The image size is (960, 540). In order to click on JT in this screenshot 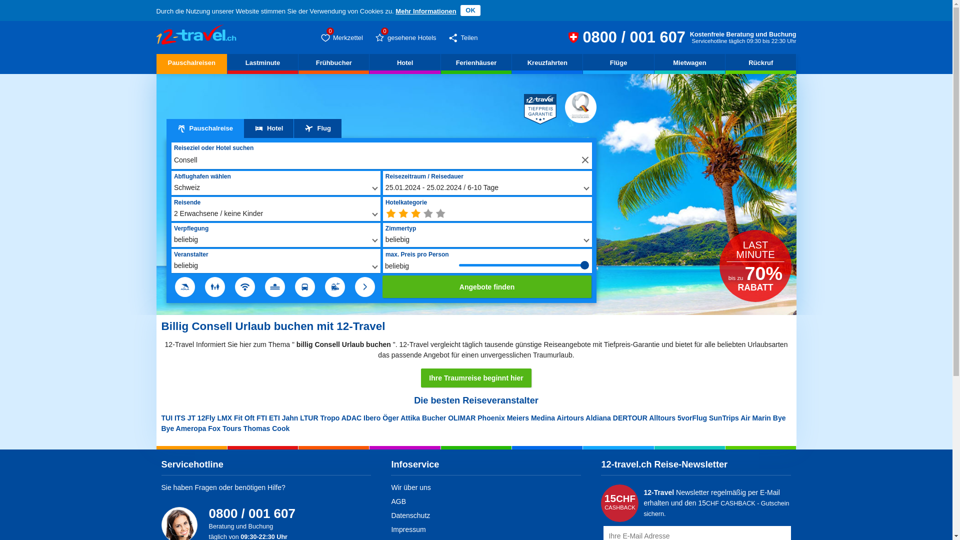, I will do `click(191, 418)`.